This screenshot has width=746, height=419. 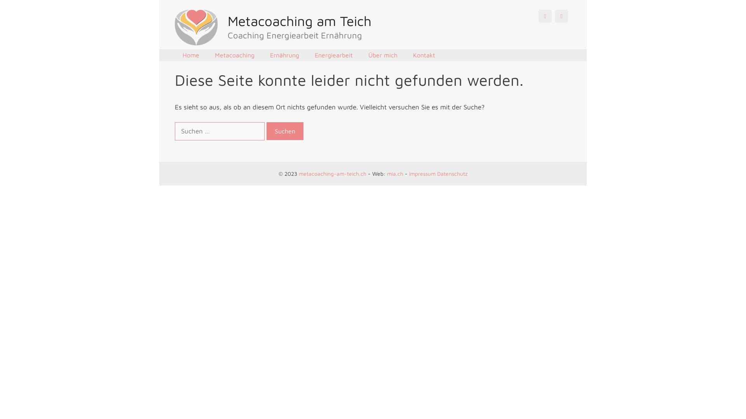 I want to click on Suchen, so click(x=285, y=131).